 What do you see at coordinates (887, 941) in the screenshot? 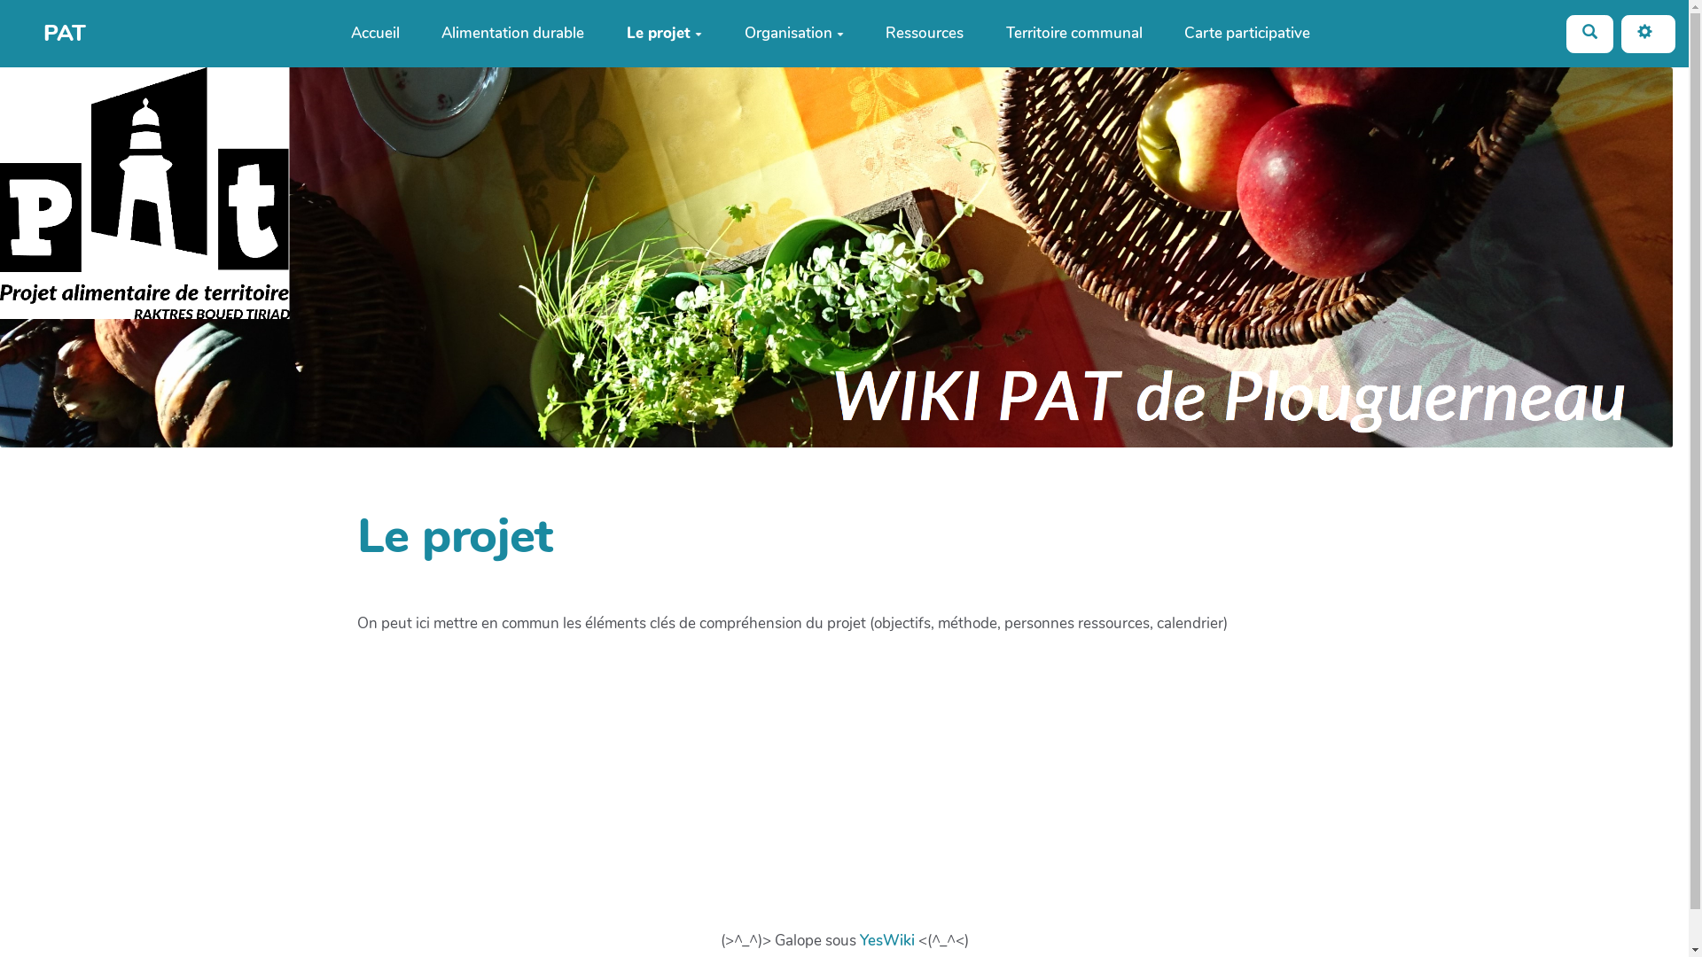
I see `YesWiki` at bounding box center [887, 941].